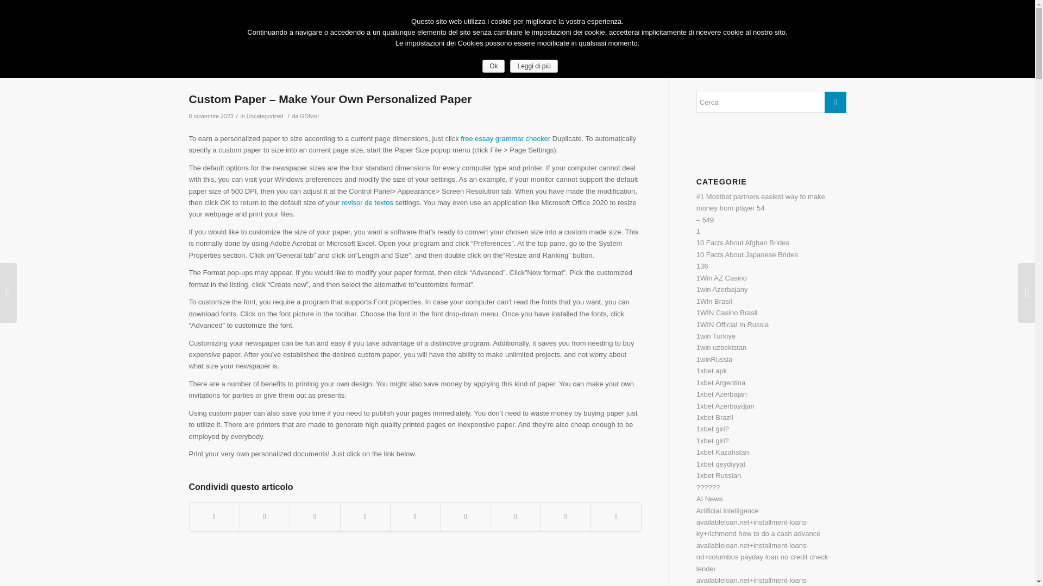 The image size is (1043, 586). What do you see at coordinates (691, 40) in the screenshot?
I see `EVENTI` at bounding box center [691, 40].